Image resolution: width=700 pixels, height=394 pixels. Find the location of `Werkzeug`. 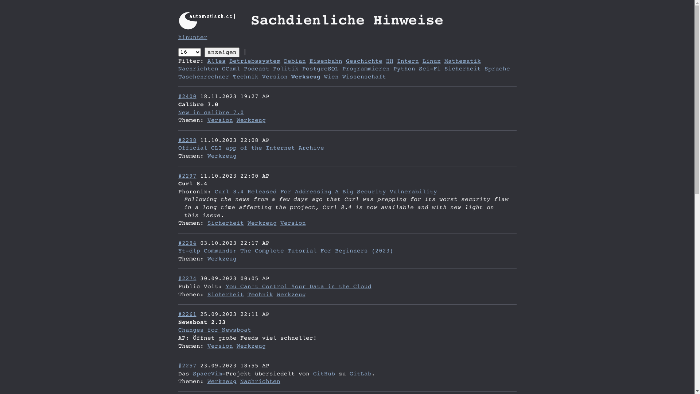

Werkzeug is located at coordinates (262, 223).